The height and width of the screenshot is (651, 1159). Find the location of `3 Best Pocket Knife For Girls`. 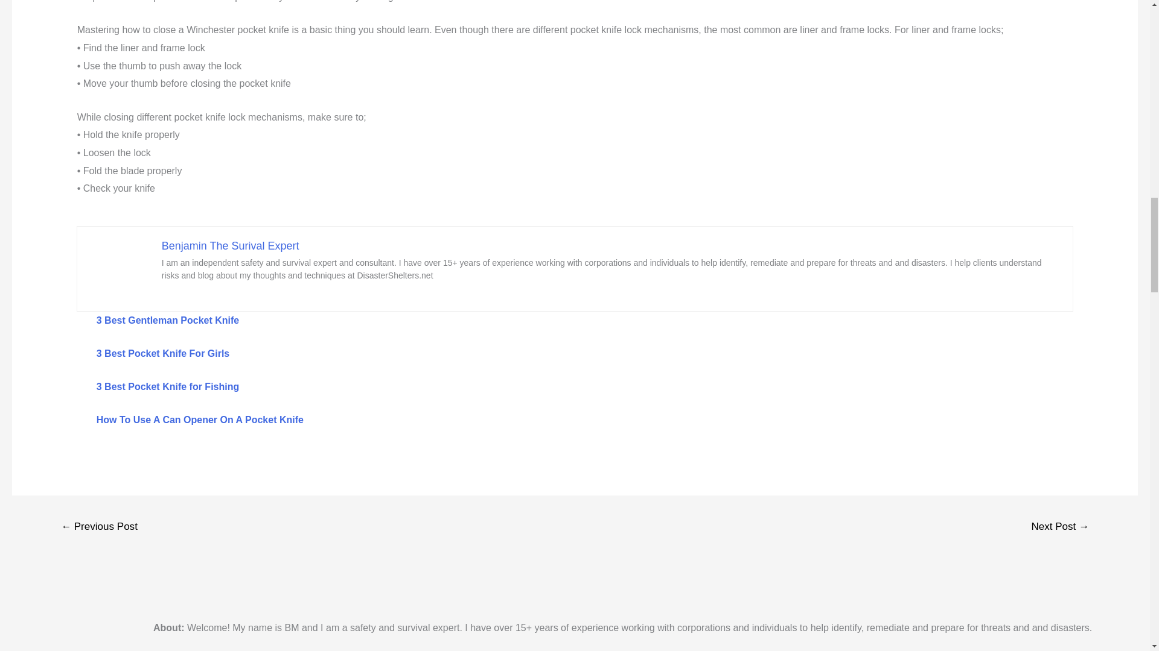

3 Best Pocket Knife For Girls is located at coordinates (163, 353).